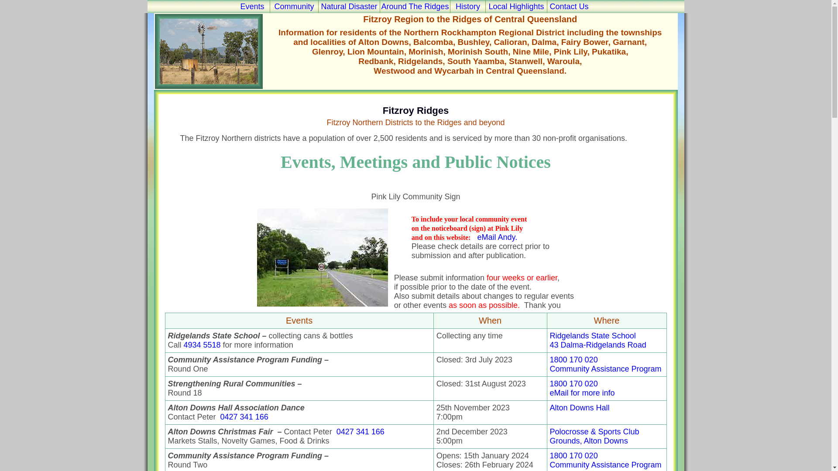  I want to click on History, so click(468, 7).